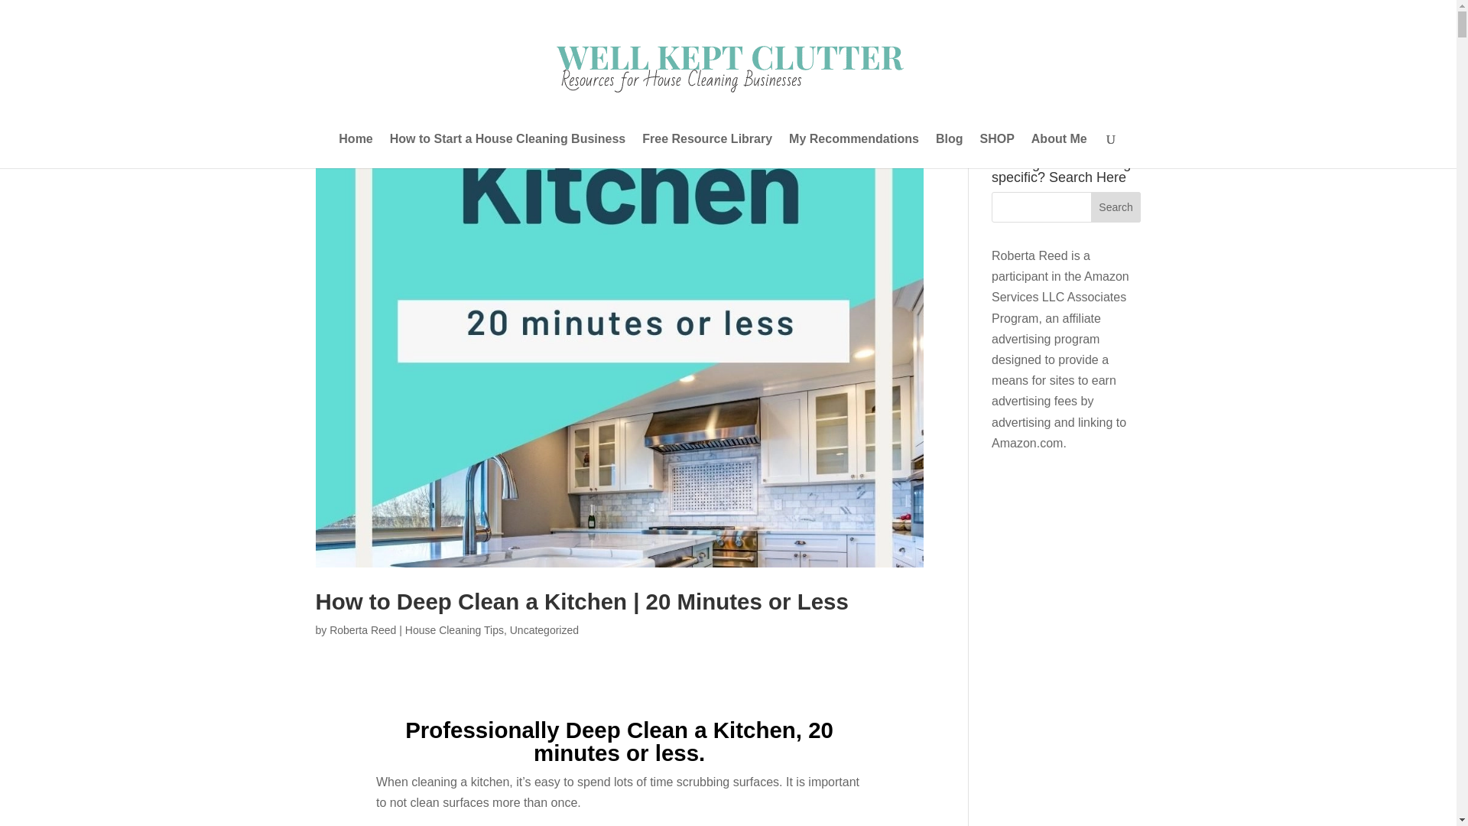  I want to click on My Recommendations, so click(853, 151).